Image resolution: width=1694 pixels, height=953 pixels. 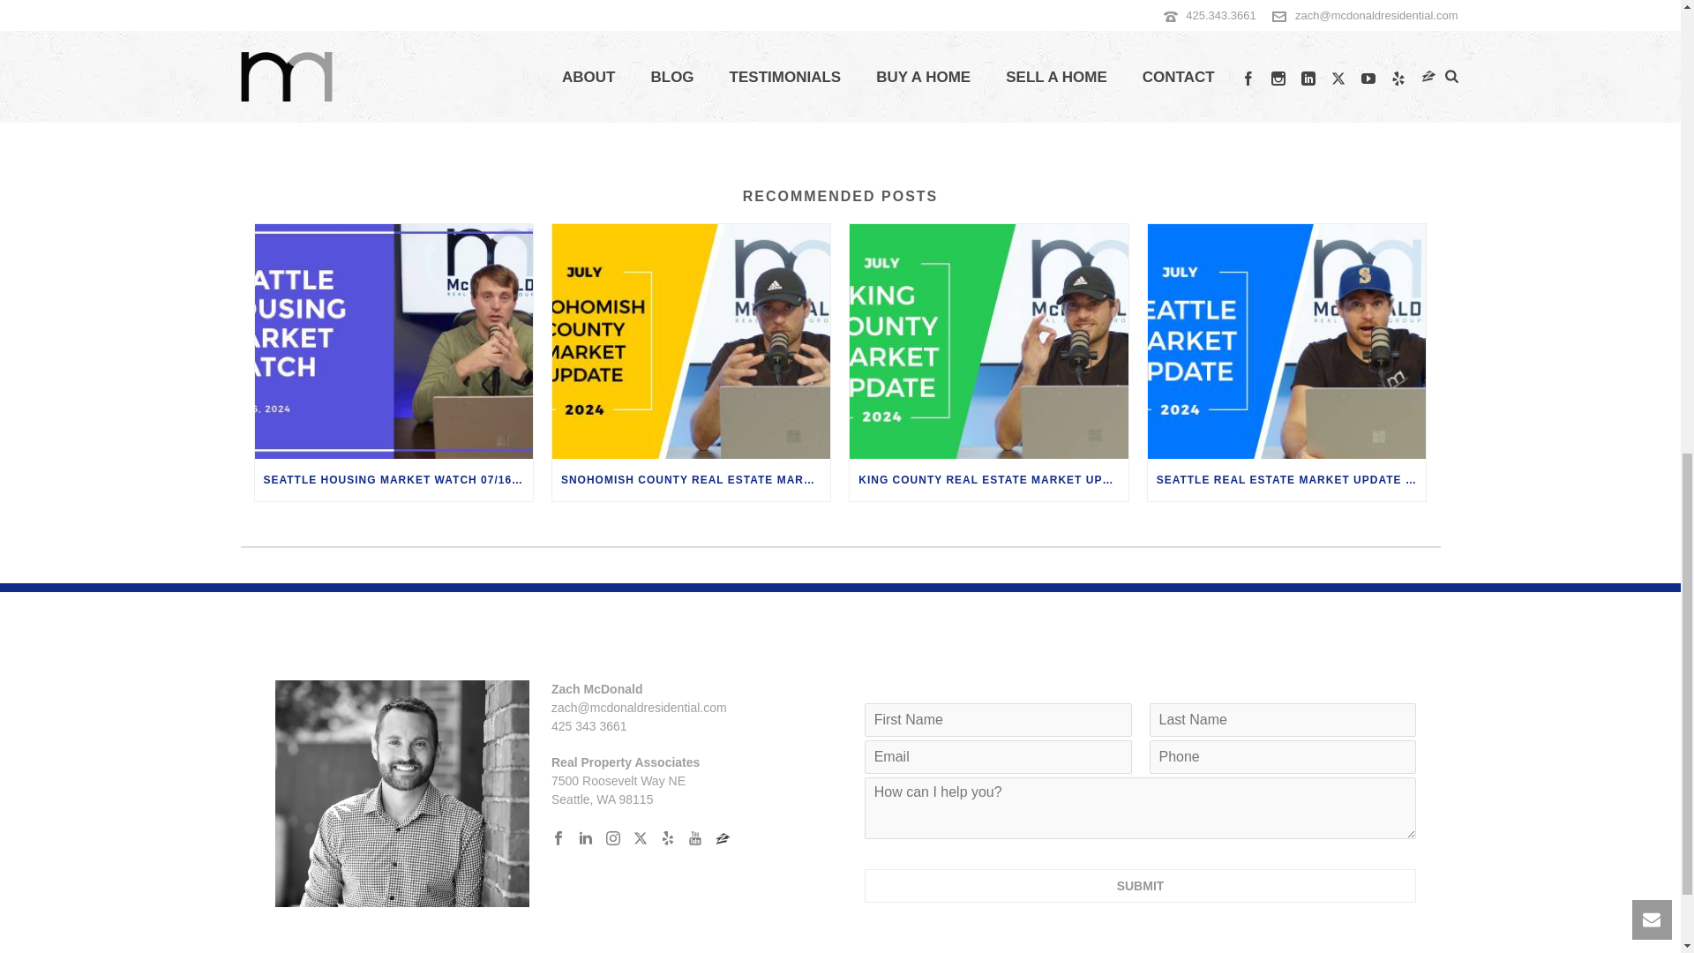 I want to click on Posts by Zach McDonald, so click(x=302, y=4).